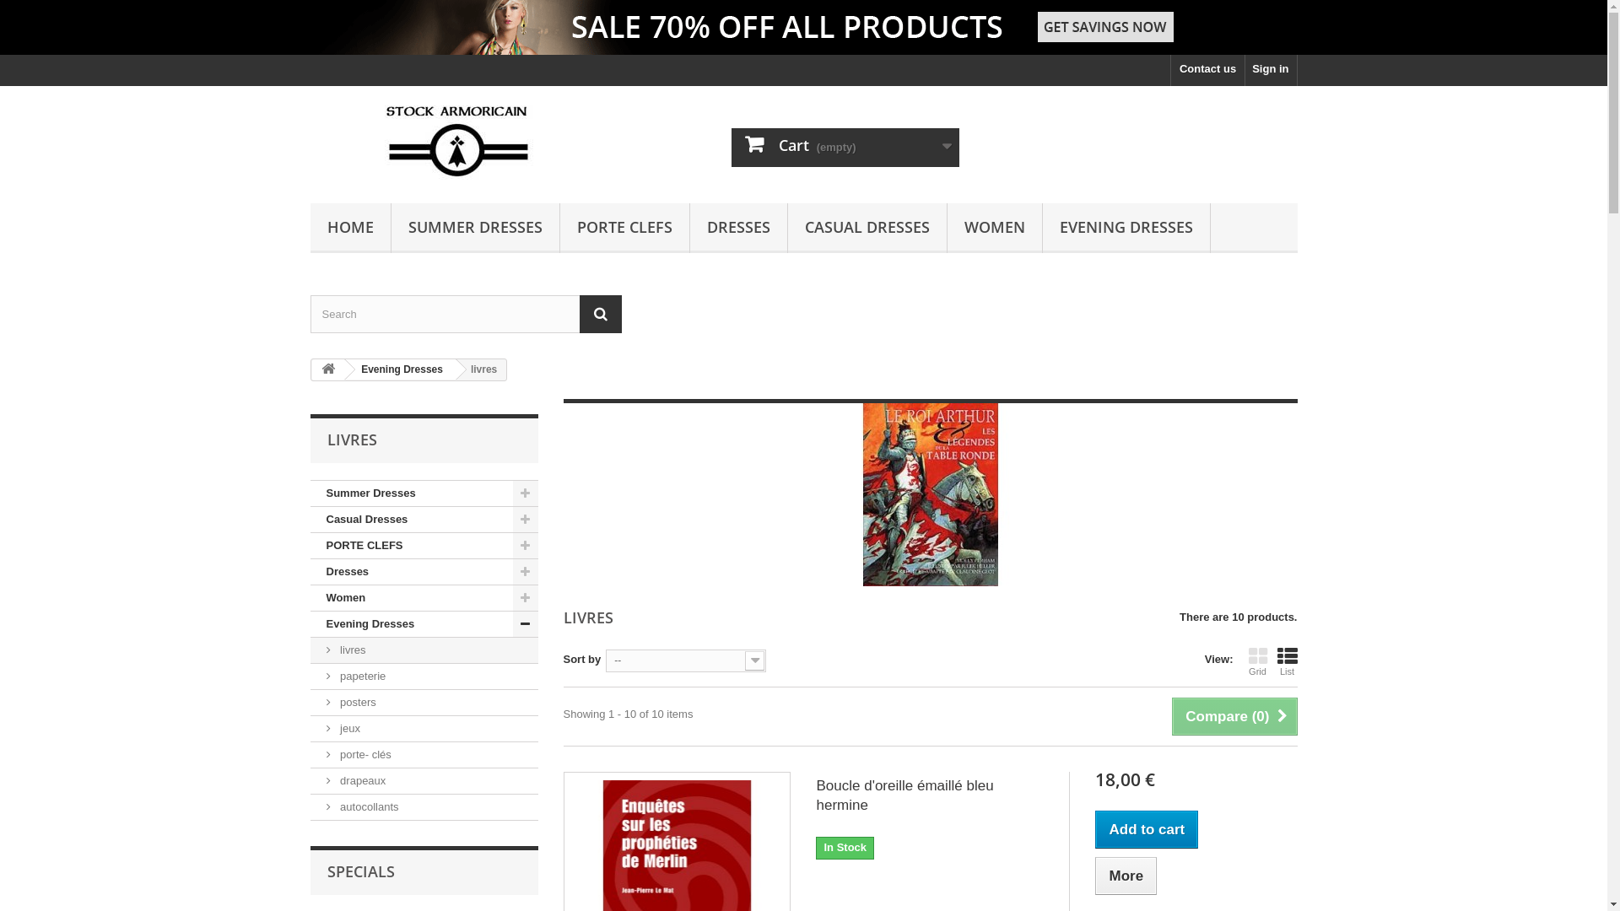 The image size is (1620, 911). Describe the element at coordinates (424, 781) in the screenshot. I see `drapeaux` at that location.